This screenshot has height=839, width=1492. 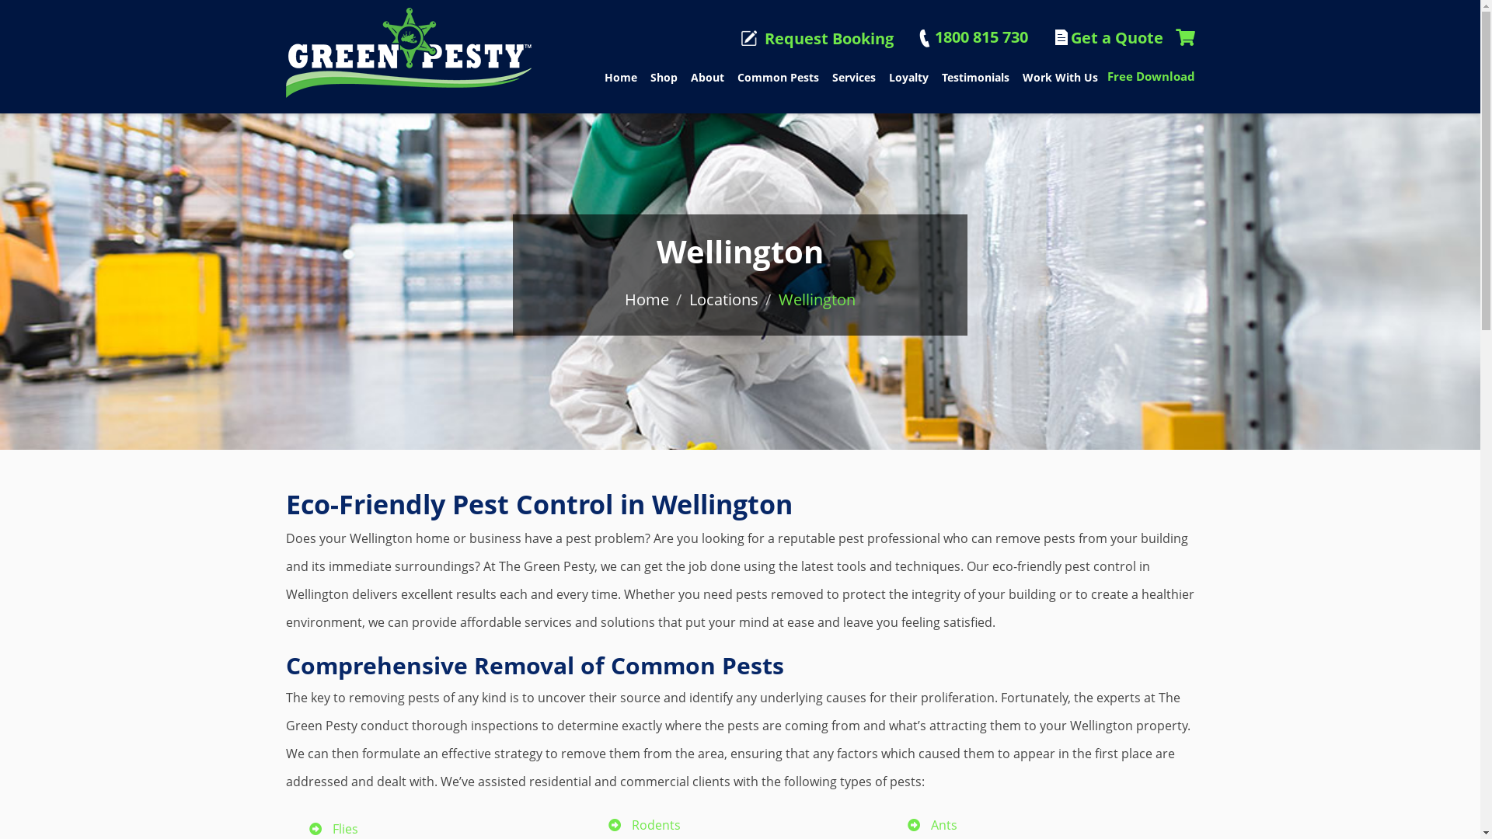 I want to click on Request Booking, so click(x=817, y=39).